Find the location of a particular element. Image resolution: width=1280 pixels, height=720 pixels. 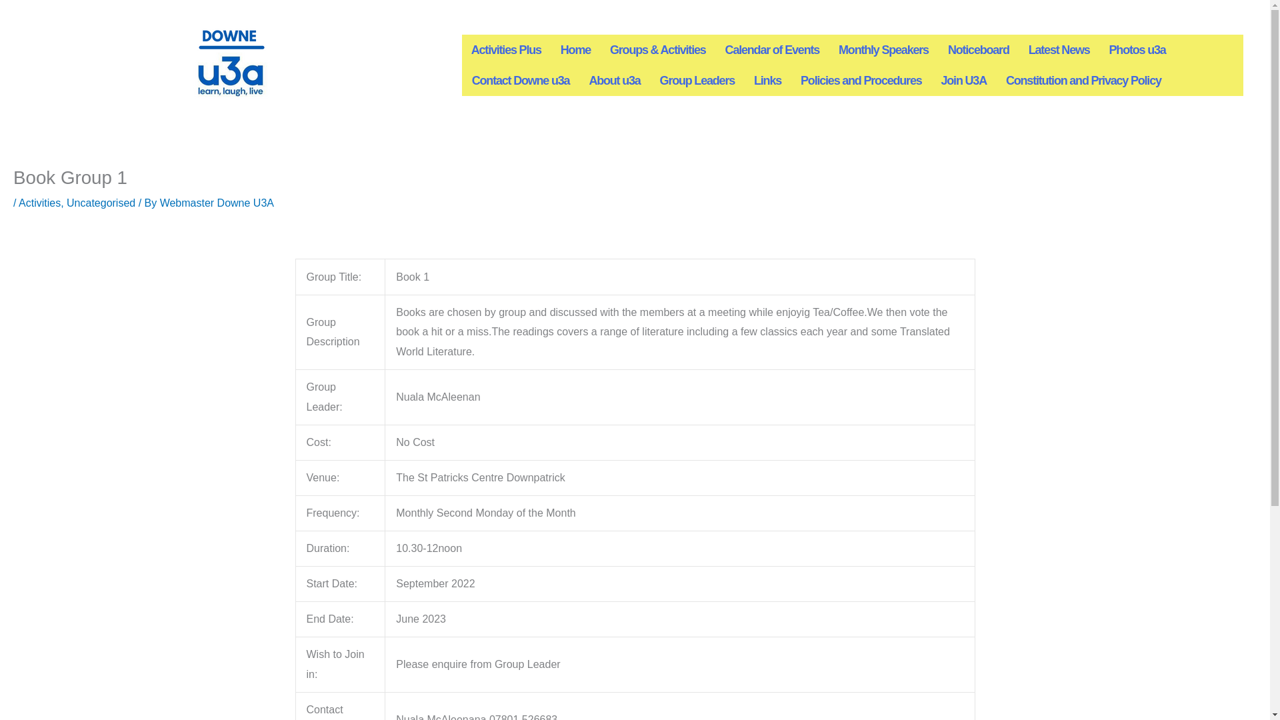

Links is located at coordinates (768, 80).